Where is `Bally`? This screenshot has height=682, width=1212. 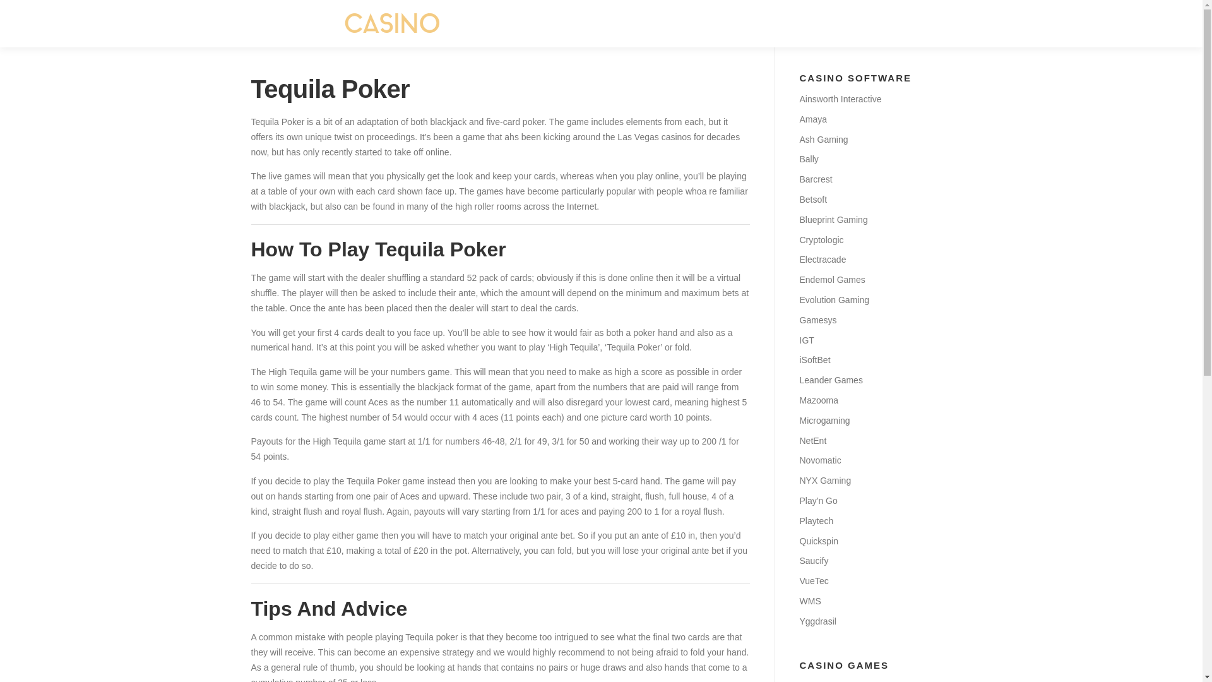 Bally is located at coordinates (808, 159).